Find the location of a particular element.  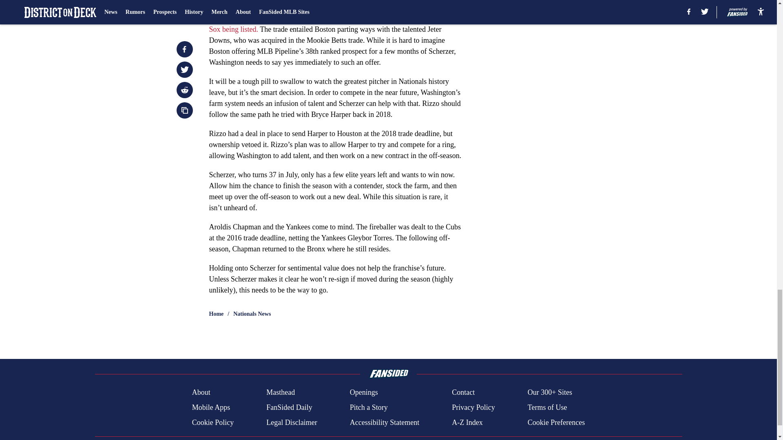

Terms of Use is located at coordinates (547, 407).